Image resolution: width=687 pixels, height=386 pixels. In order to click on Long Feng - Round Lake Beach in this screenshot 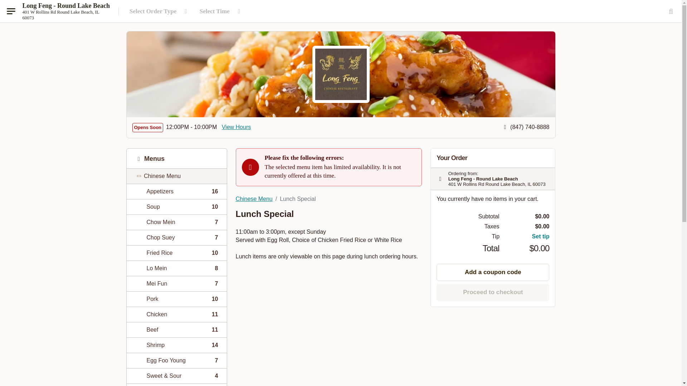, I will do `click(176, 345)`.